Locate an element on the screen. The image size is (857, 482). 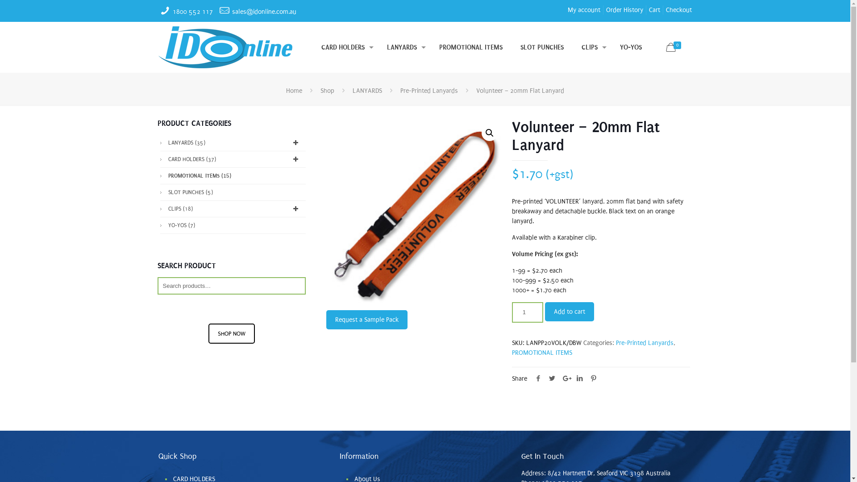
0 is located at coordinates (675, 48).